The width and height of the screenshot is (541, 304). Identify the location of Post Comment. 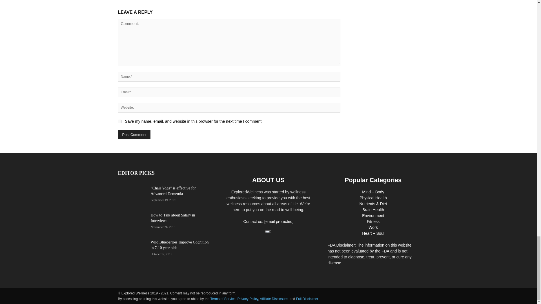
(134, 135).